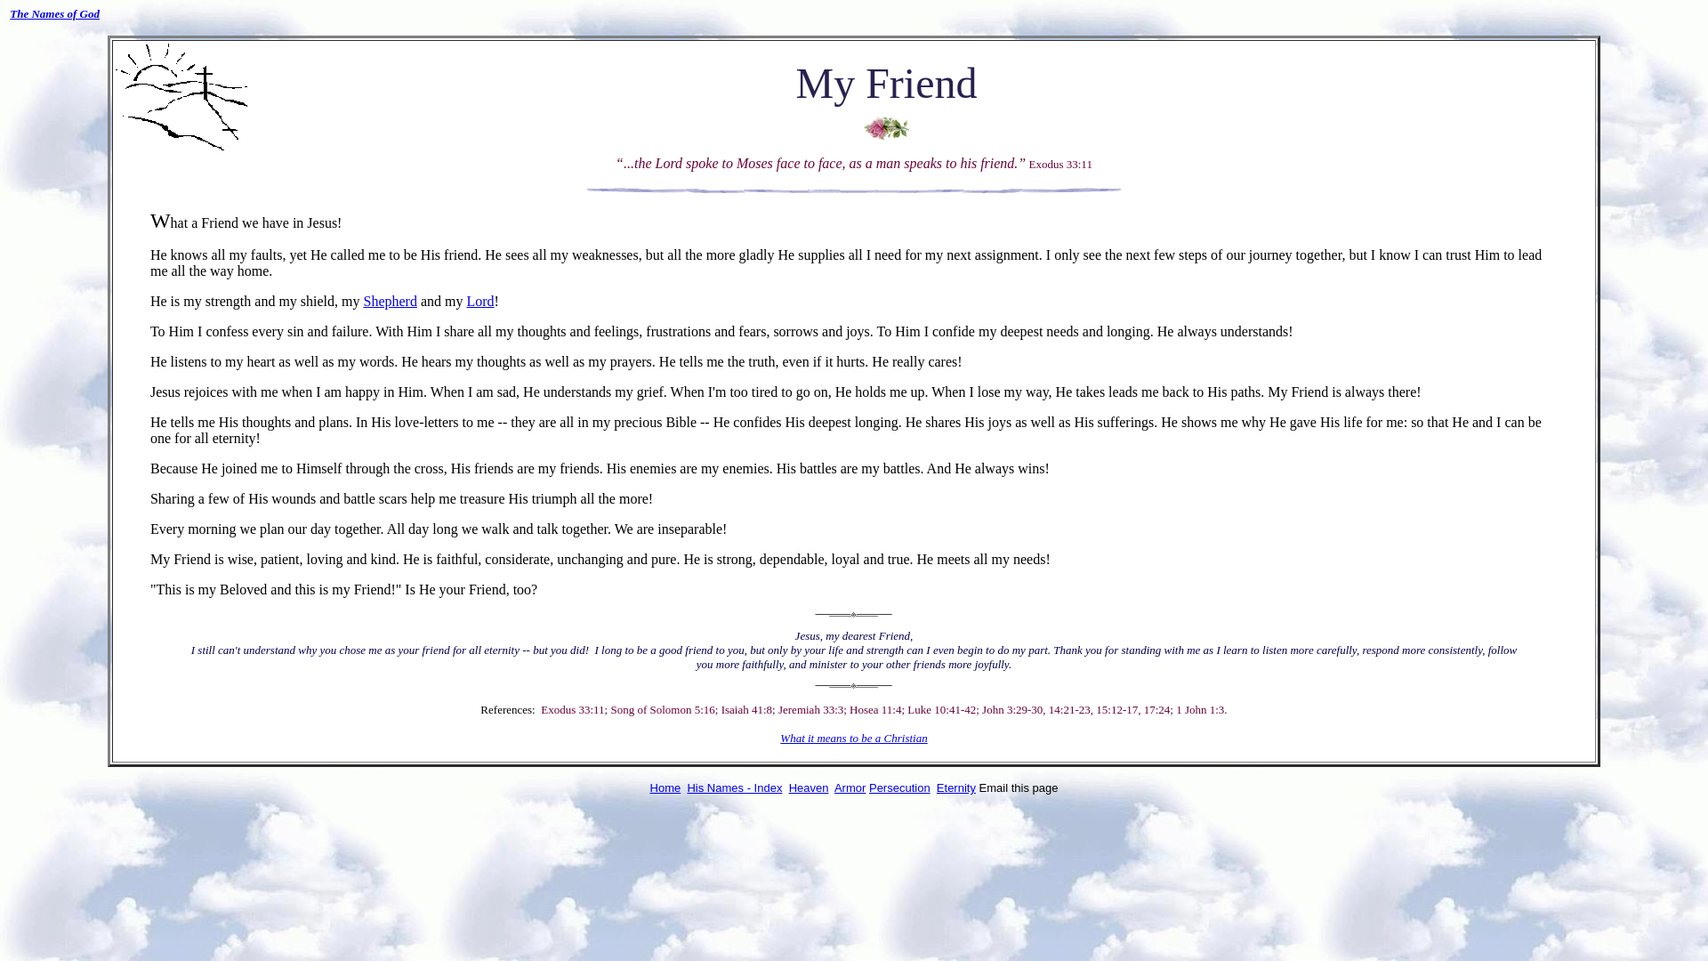 This screenshot has height=961, width=1708. Describe the element at coordinates (479, 301) in the screenshot. I see `Lord` at that location.